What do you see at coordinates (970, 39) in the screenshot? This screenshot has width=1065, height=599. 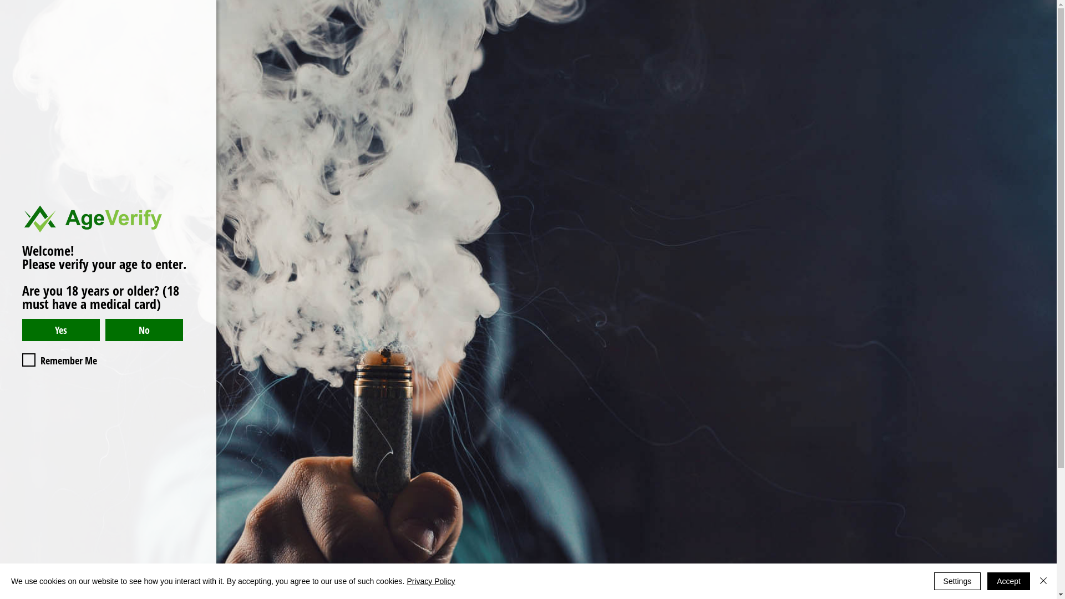 I see `ORDER NOW` at bounding box center [970, 39].